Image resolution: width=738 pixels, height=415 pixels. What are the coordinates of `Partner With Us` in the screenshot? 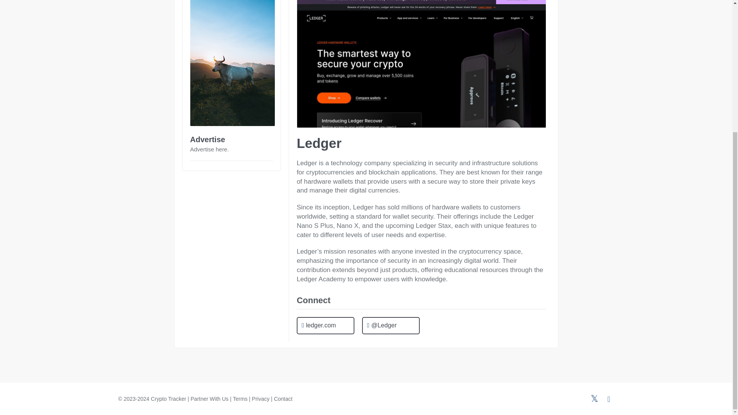 It's located at (209, 399).